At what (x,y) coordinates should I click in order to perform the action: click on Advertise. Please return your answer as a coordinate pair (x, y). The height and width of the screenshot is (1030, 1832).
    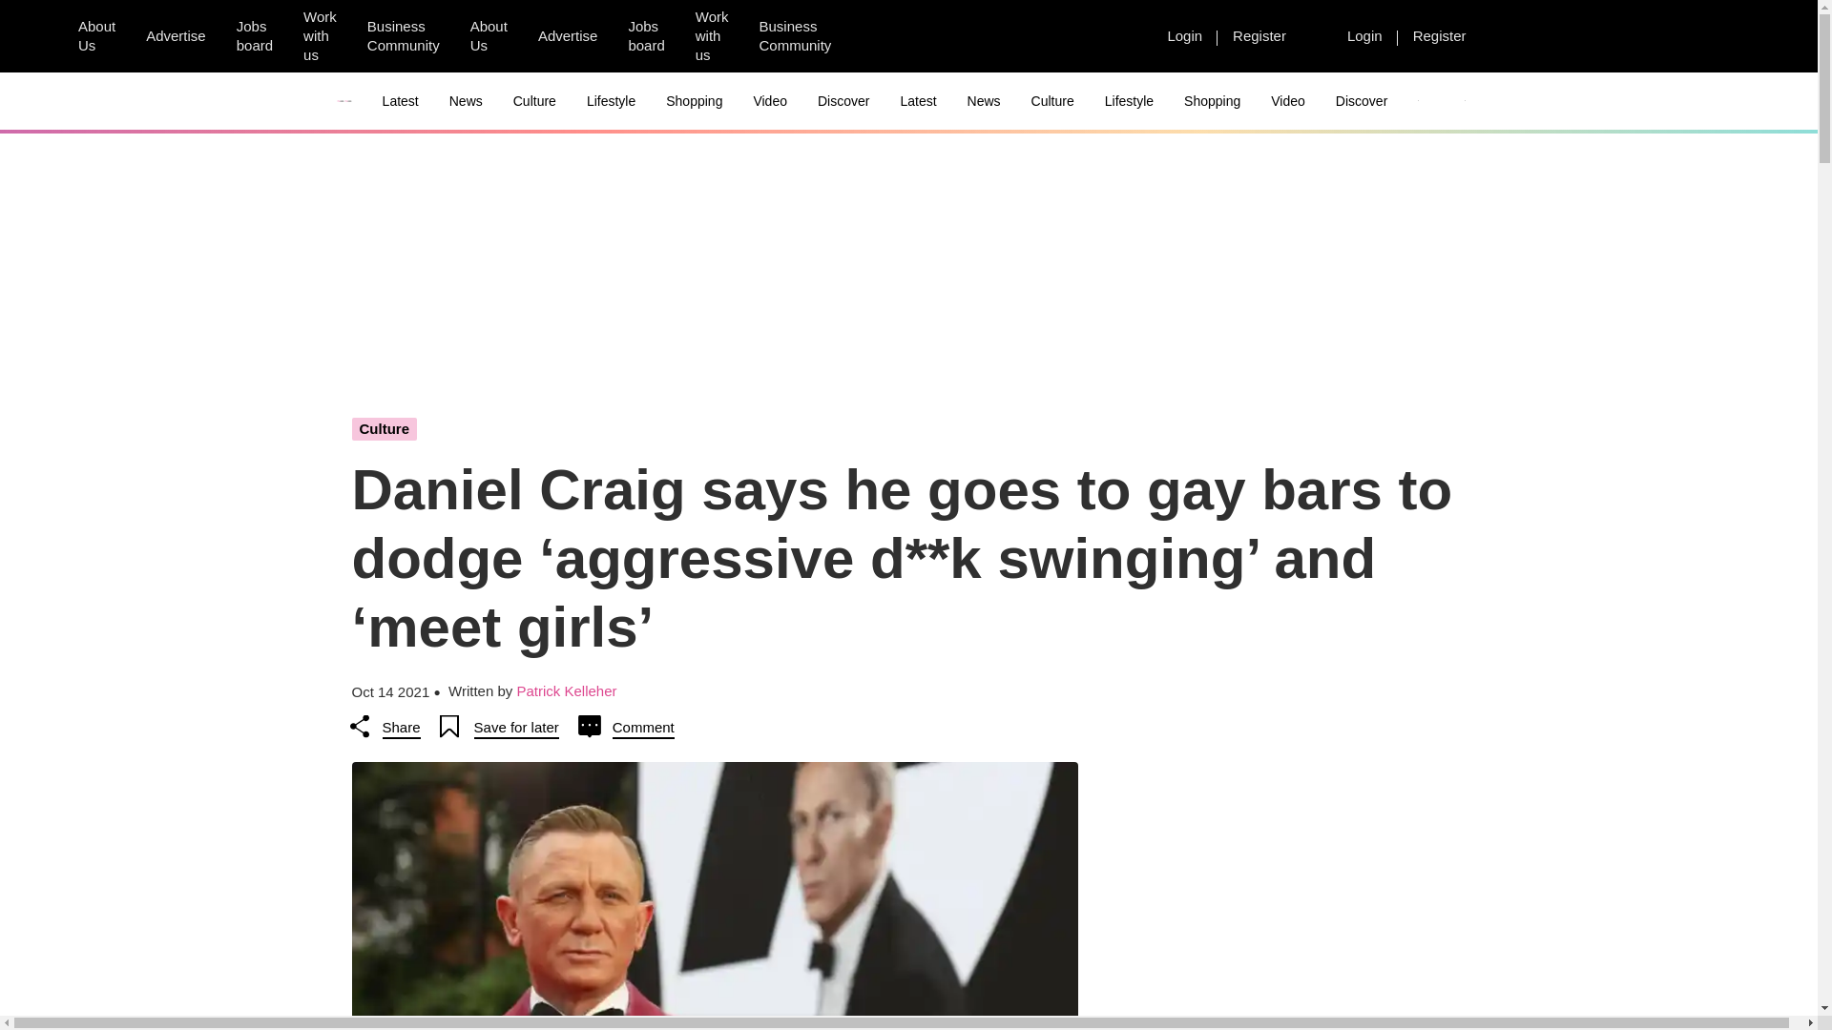
    Looking at the image, I should click on (568, 35).